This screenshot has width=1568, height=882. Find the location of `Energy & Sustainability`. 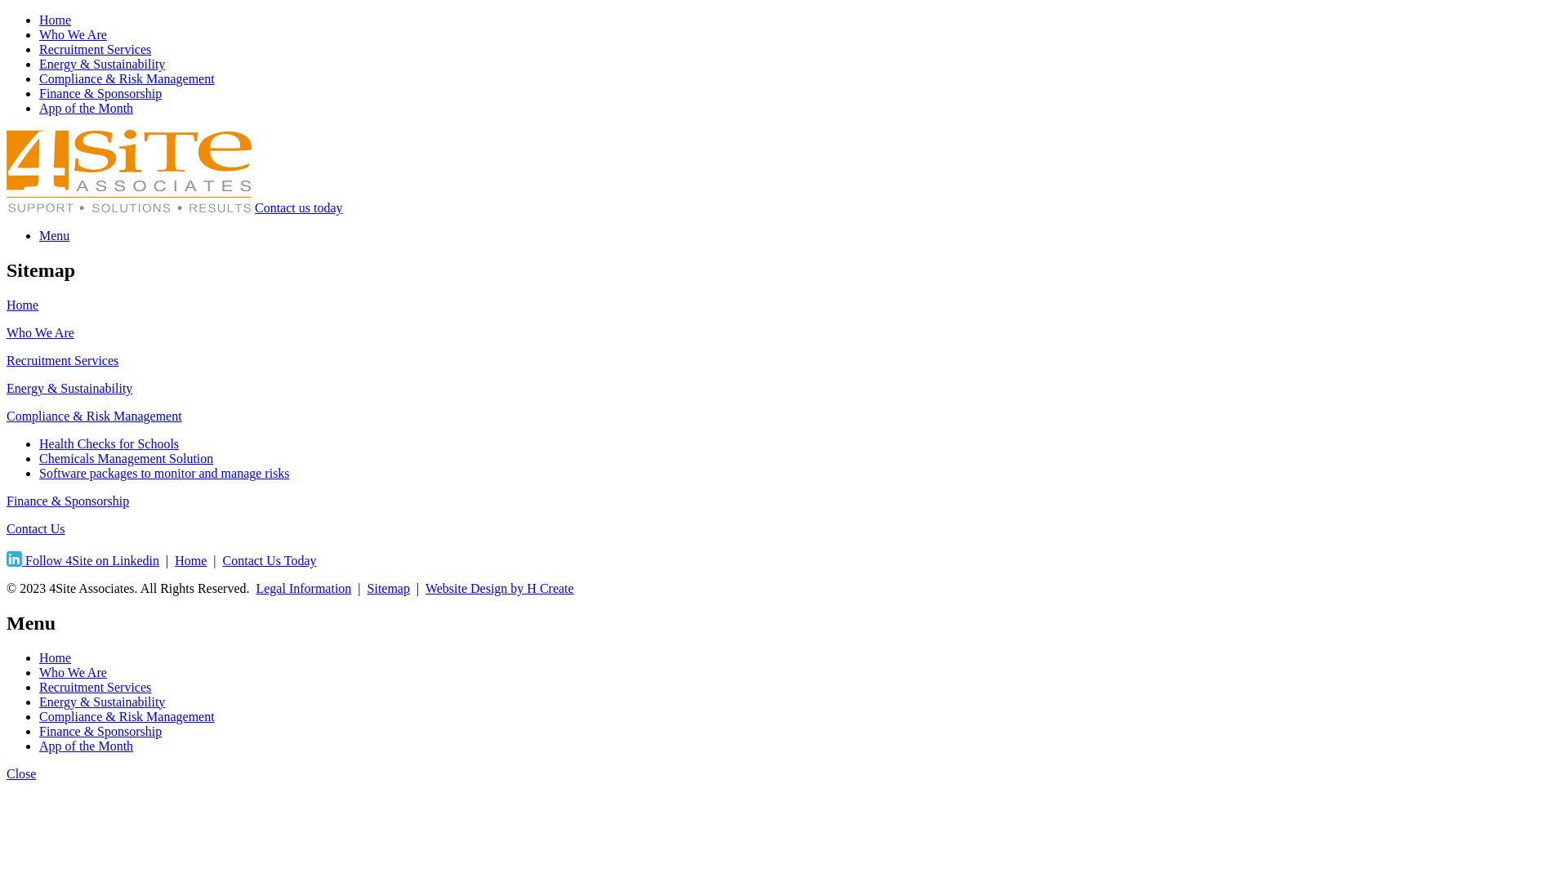

Energy & Sustainability is located at coordinates (102, 702).